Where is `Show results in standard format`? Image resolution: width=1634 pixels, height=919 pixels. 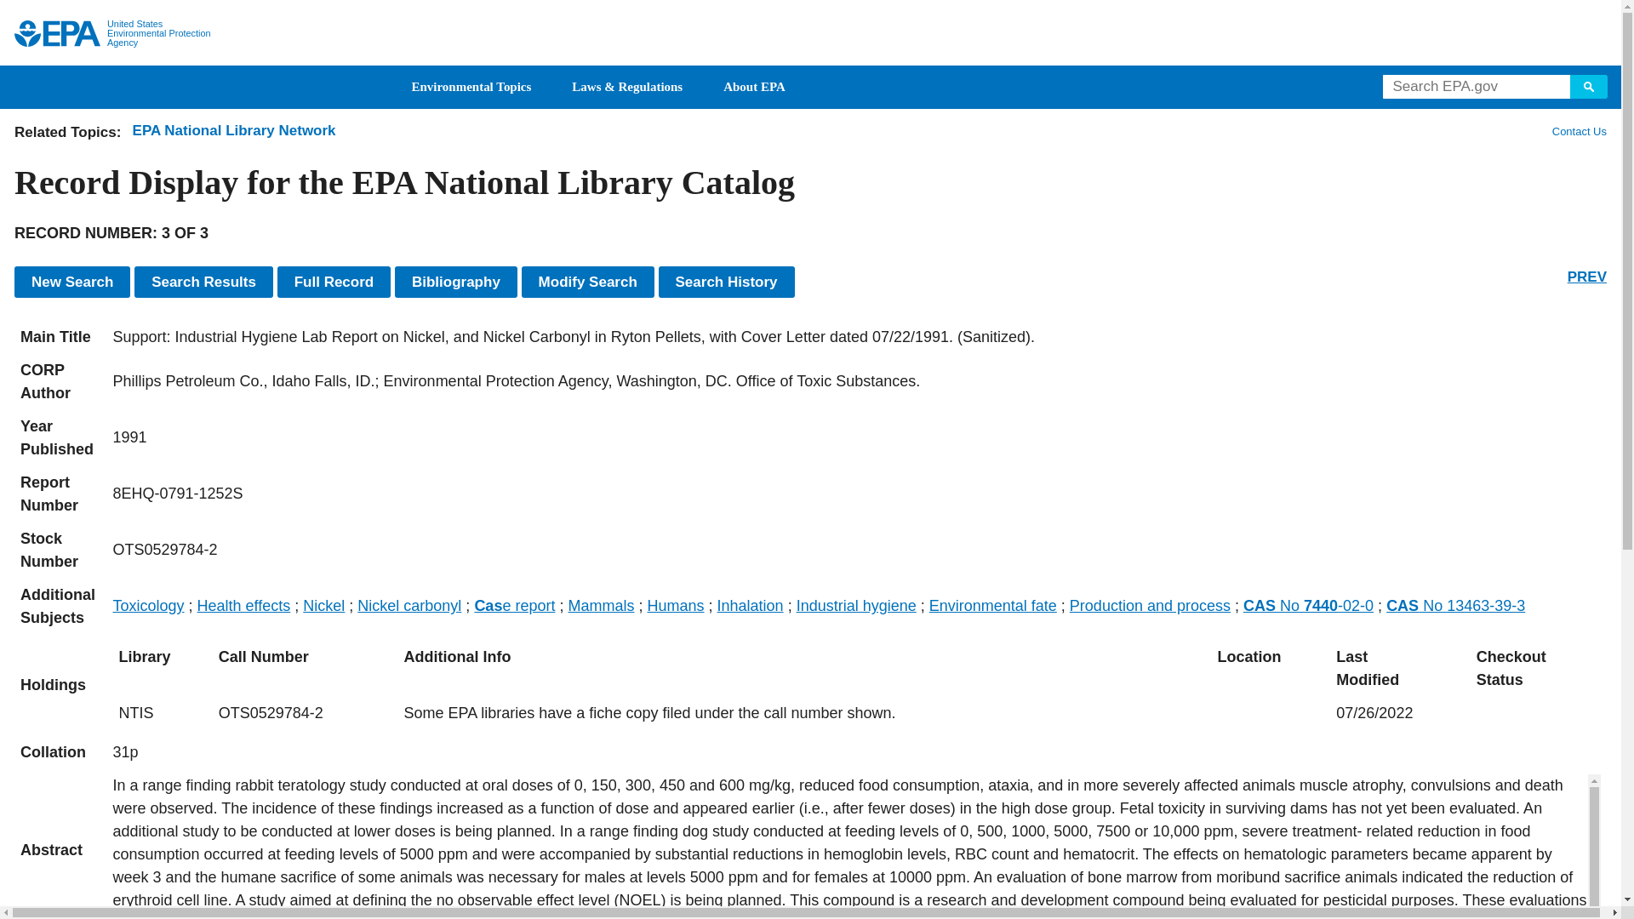 Show results in standard format is located at coordinates (203, 282).